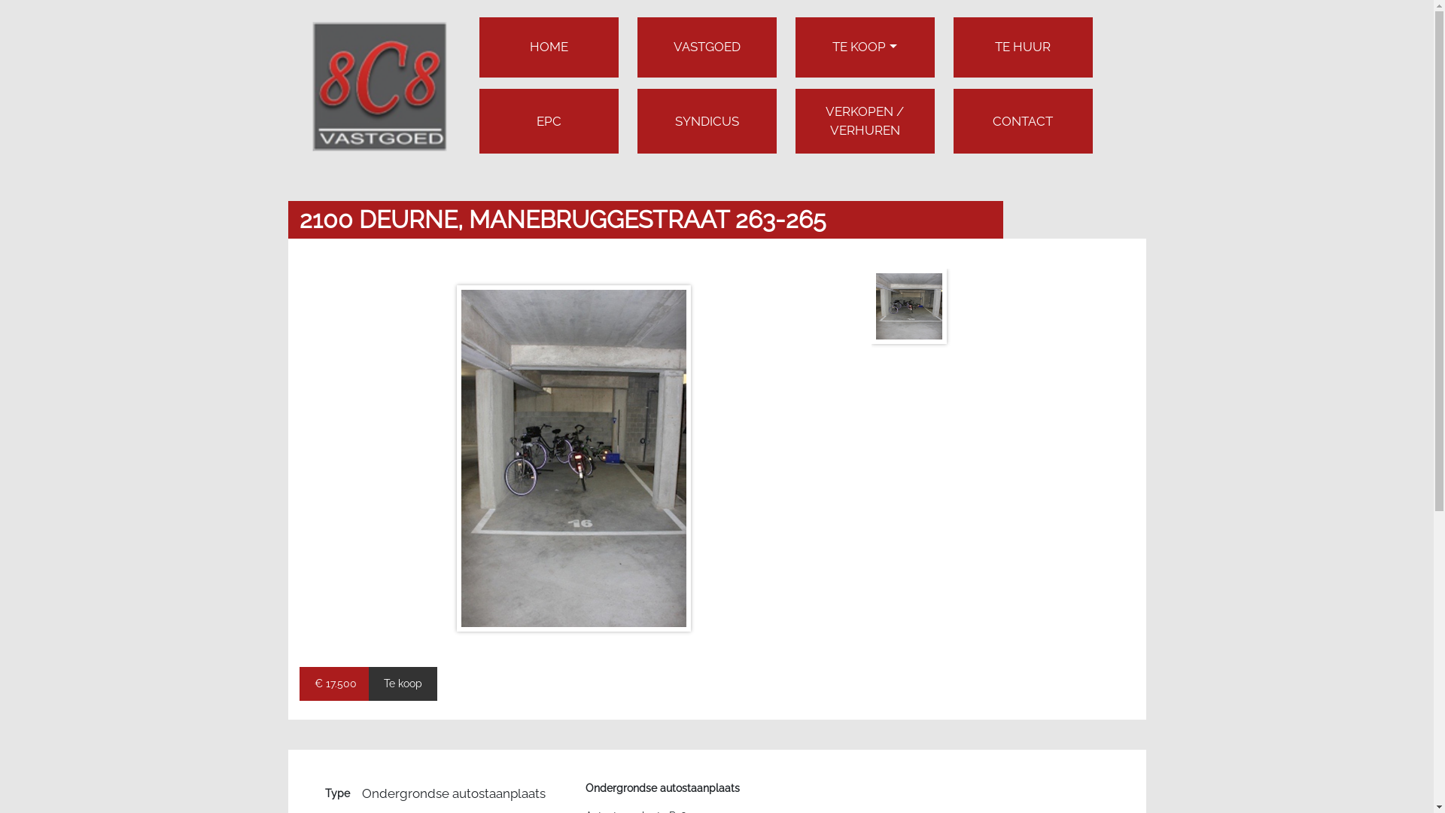  I want to click on TE HUUR, so click(1023, 47).